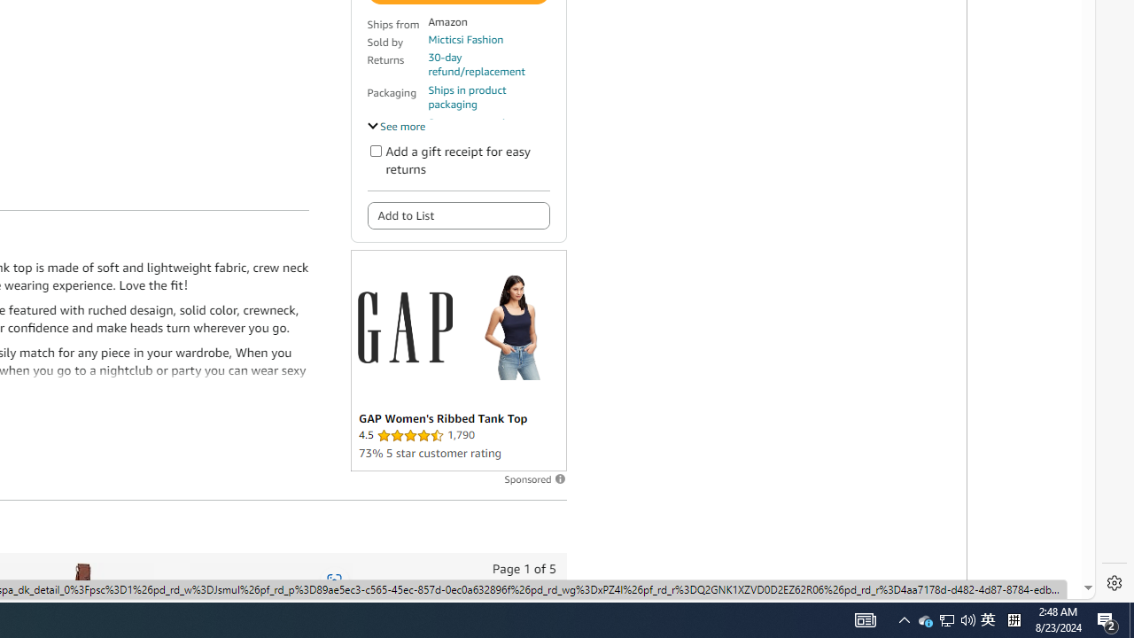 The width and height of the screenshot is (1134, 638). Describe the element at coordinates (472, 122) in the screenshot. I see `Secure transaction` at that location.